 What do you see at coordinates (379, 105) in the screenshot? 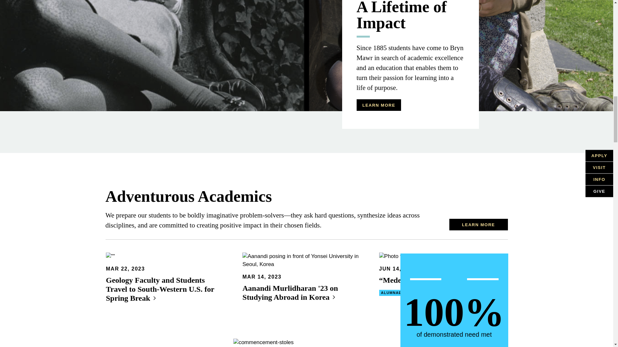
I see `LEARN MORE` at bounding box center [379, 105].